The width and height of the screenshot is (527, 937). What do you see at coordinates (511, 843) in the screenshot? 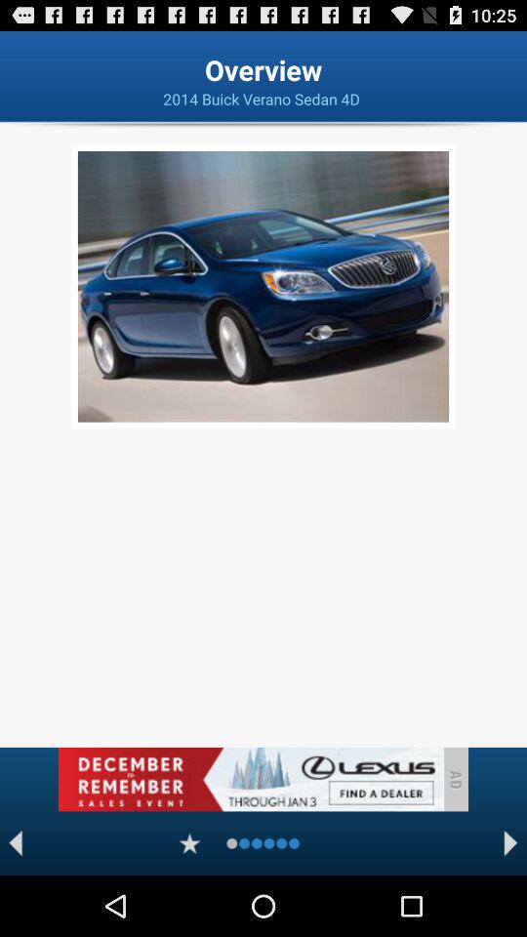
I see `see next photo` at bounding box center [511, 843].